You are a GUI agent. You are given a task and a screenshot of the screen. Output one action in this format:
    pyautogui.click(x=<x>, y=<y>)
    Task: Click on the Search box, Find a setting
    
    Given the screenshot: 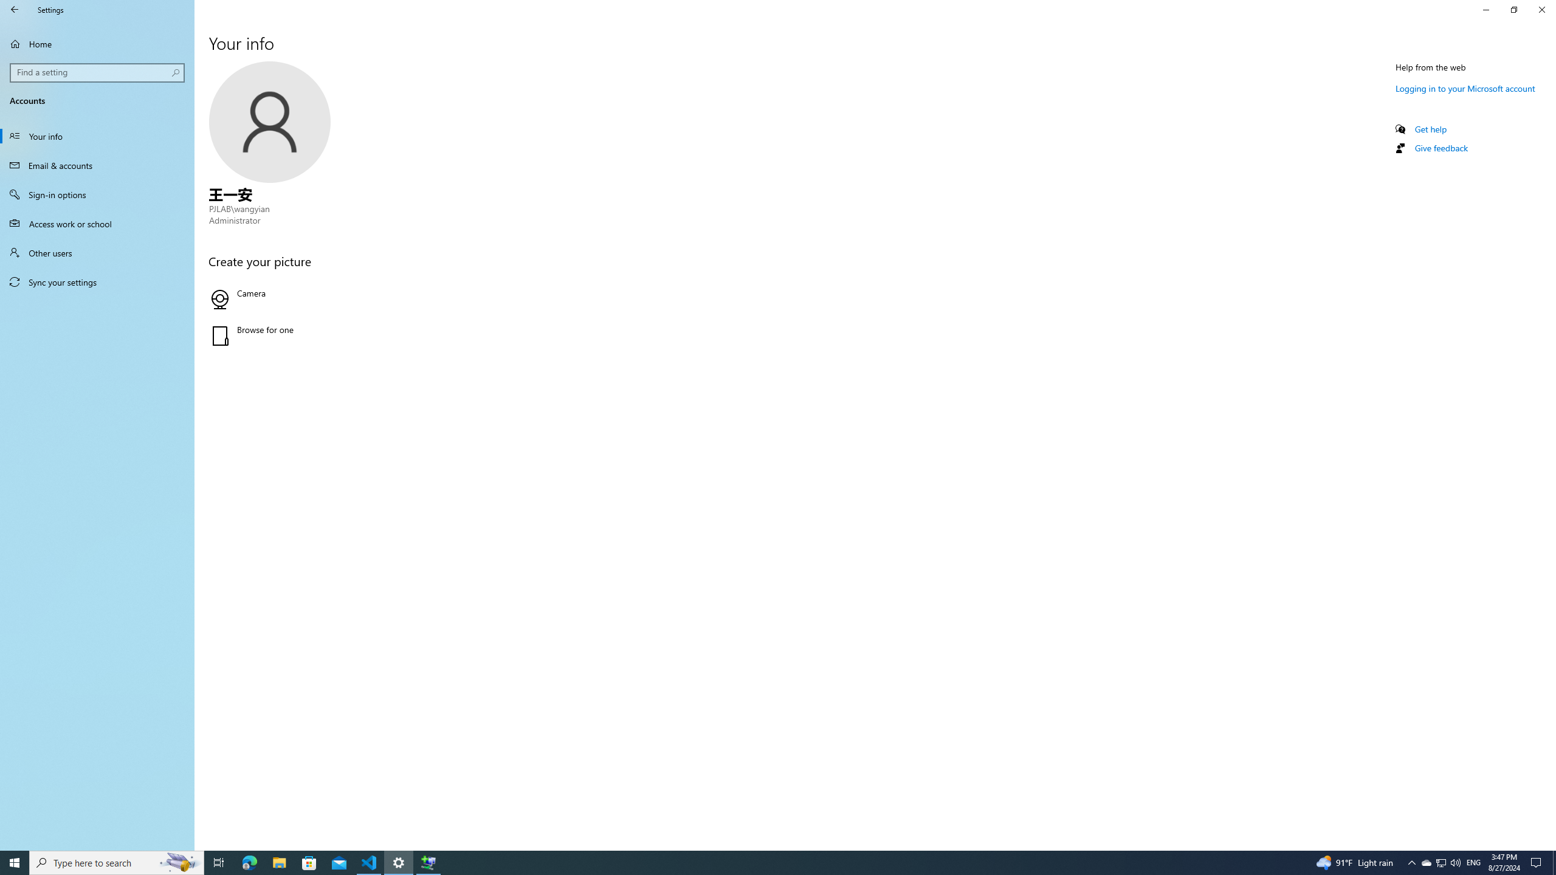 What is the action you would take?
    pyautogui.click(x=98, y=72)
    